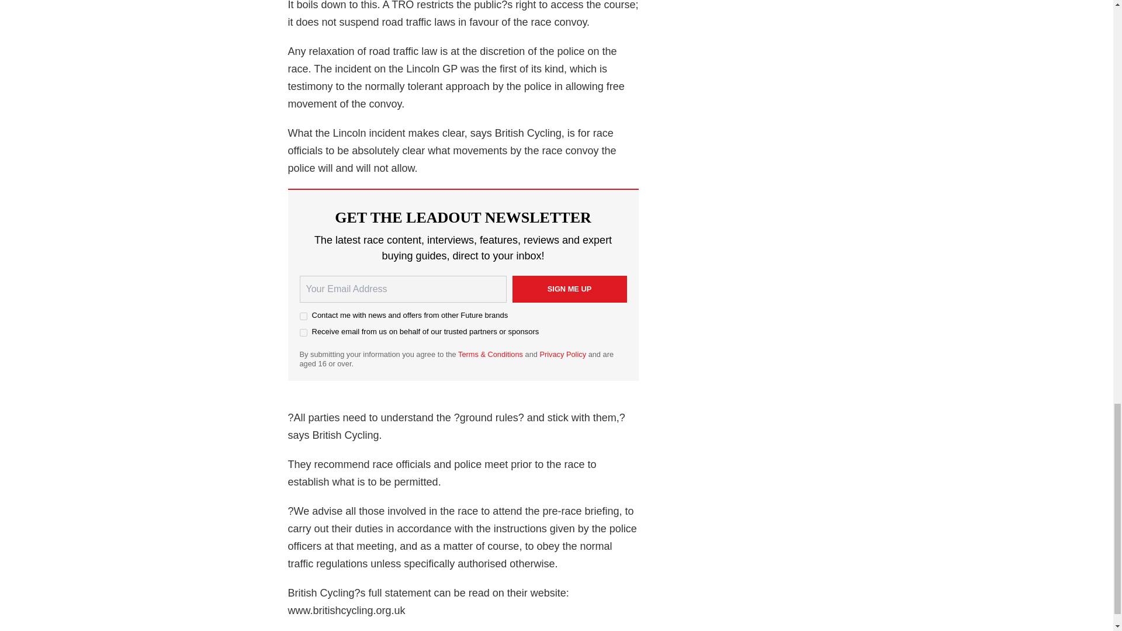  What do you see at coordinates (569, 289) in the screenshot?
I see `Sign me up` at bounding box center [569, 289].